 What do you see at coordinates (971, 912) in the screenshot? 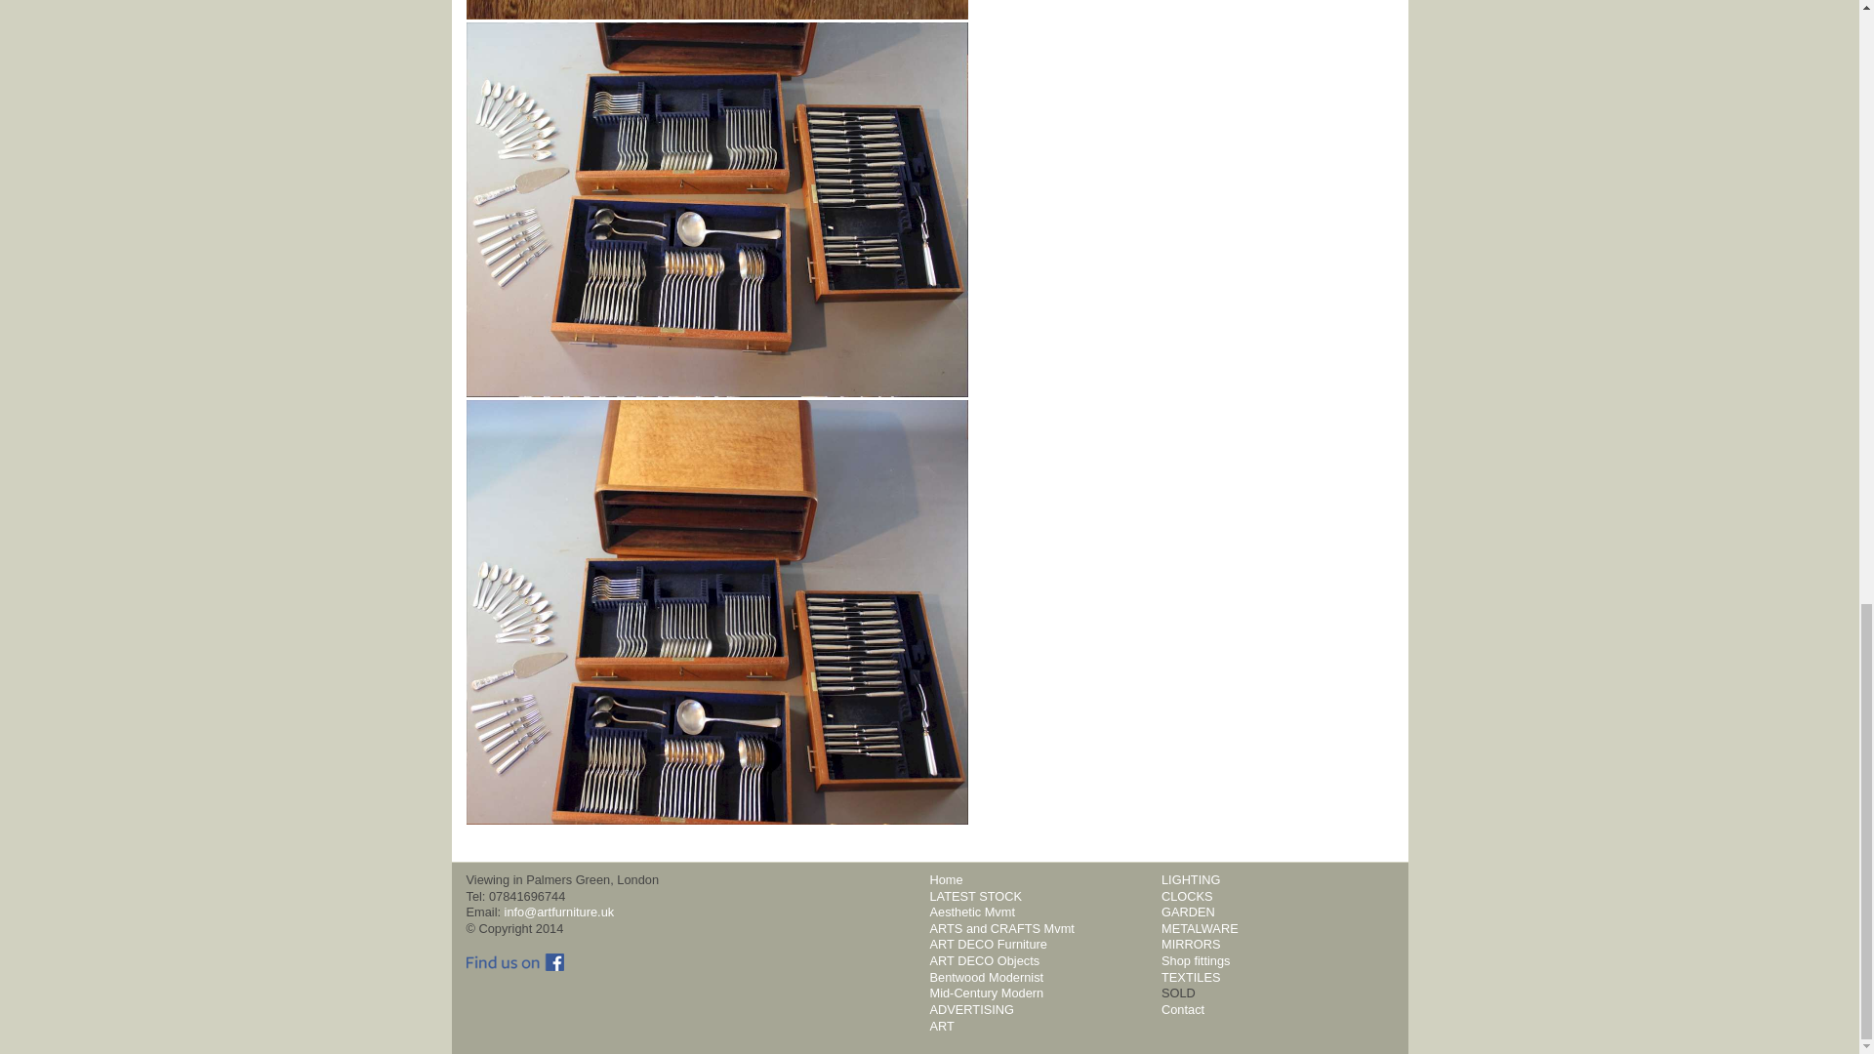
I see `Aesthetic Mvmt` at bounding box center [971, 912].